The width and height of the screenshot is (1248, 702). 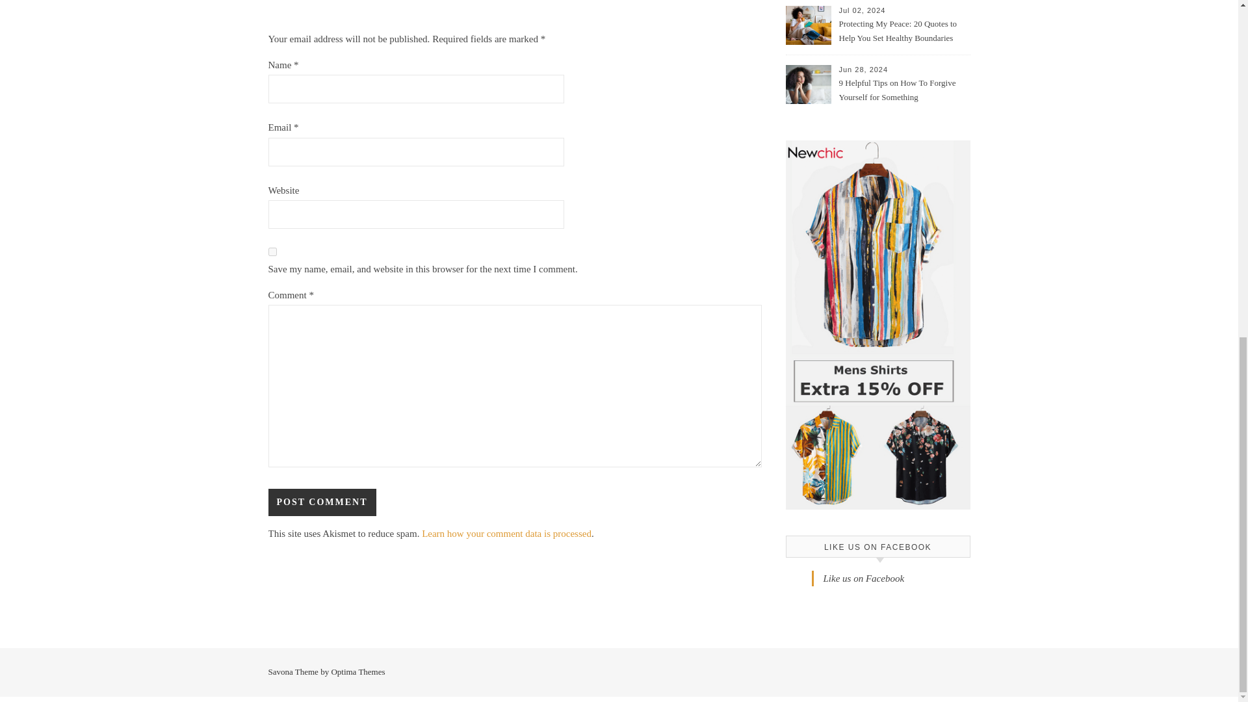 What do you see at coordinates (877, 547) in the screenshot?
I see `LIKE US ON FACEBOOK` at bounding box center [877, 547].